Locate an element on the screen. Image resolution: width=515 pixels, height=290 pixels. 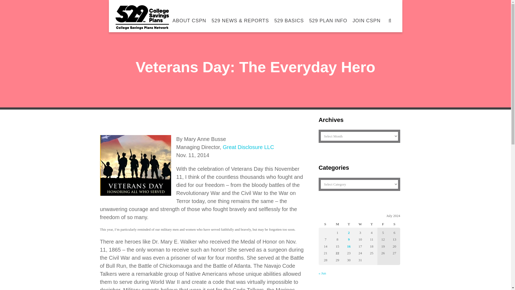
Thursday is located at coordinates (371, 223).